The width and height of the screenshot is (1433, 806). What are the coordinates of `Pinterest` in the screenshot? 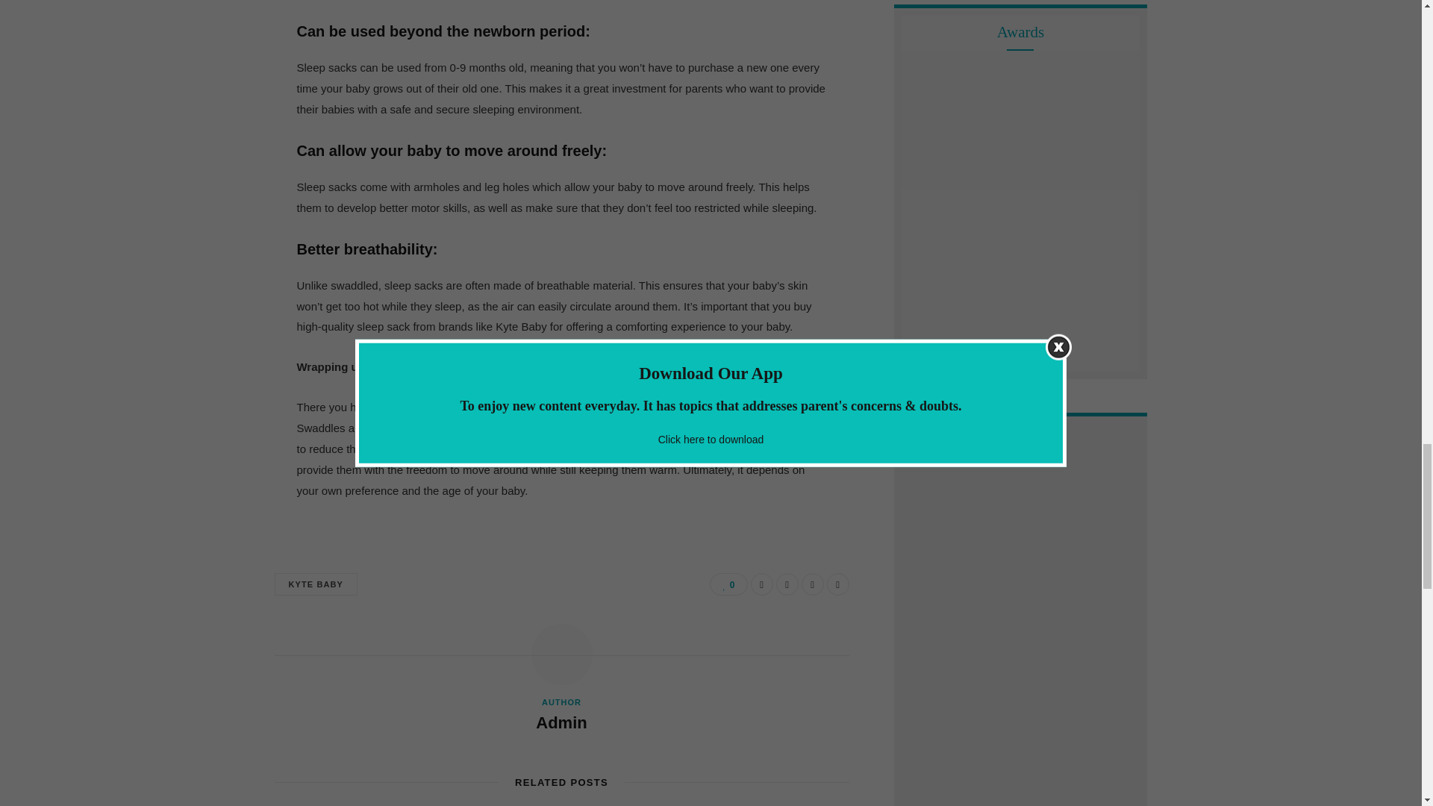 It's located at (812, 584).